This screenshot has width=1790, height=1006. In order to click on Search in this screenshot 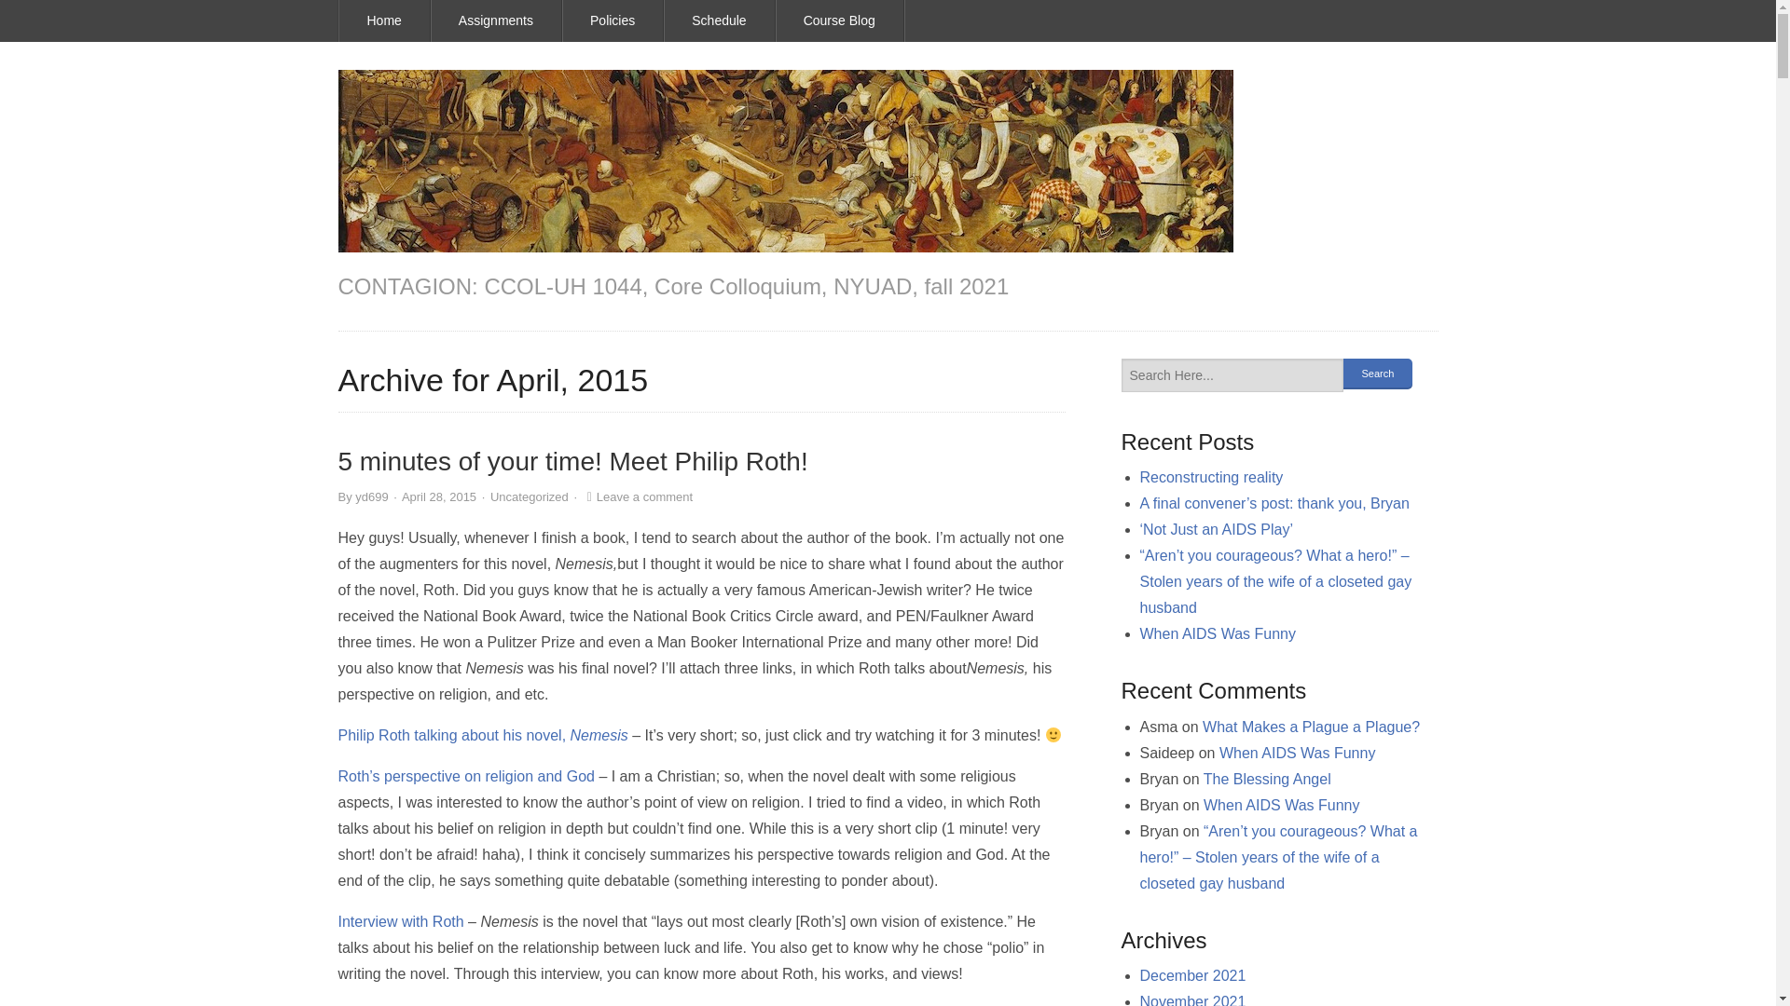, I will do `click(1377, 373)`.